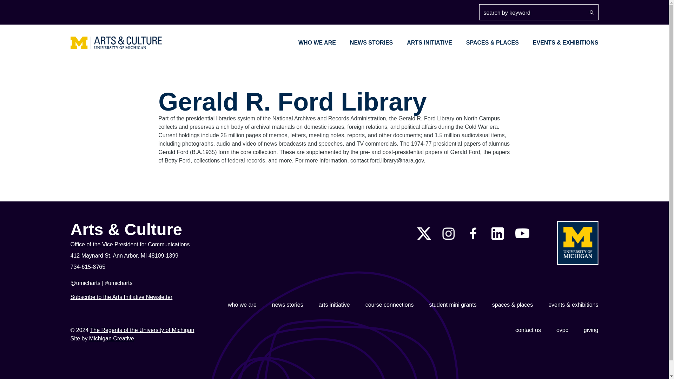 The image size is (674, 379). Describe the element at coordinates (497, 233) in the screenshot. I see `Linkedin` at that location.